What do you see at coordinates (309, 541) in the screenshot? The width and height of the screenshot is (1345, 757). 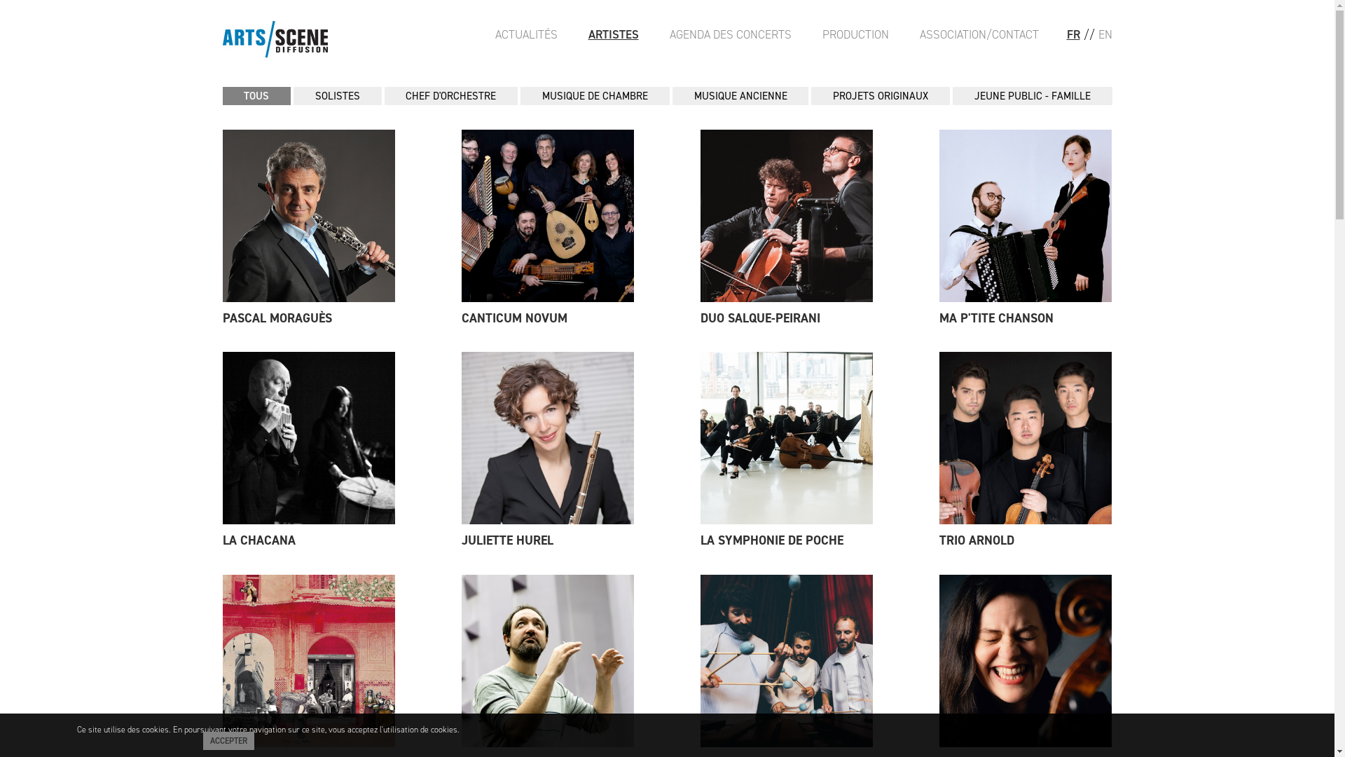 I see `LA CHACANA` at bounding box center [309, 541].